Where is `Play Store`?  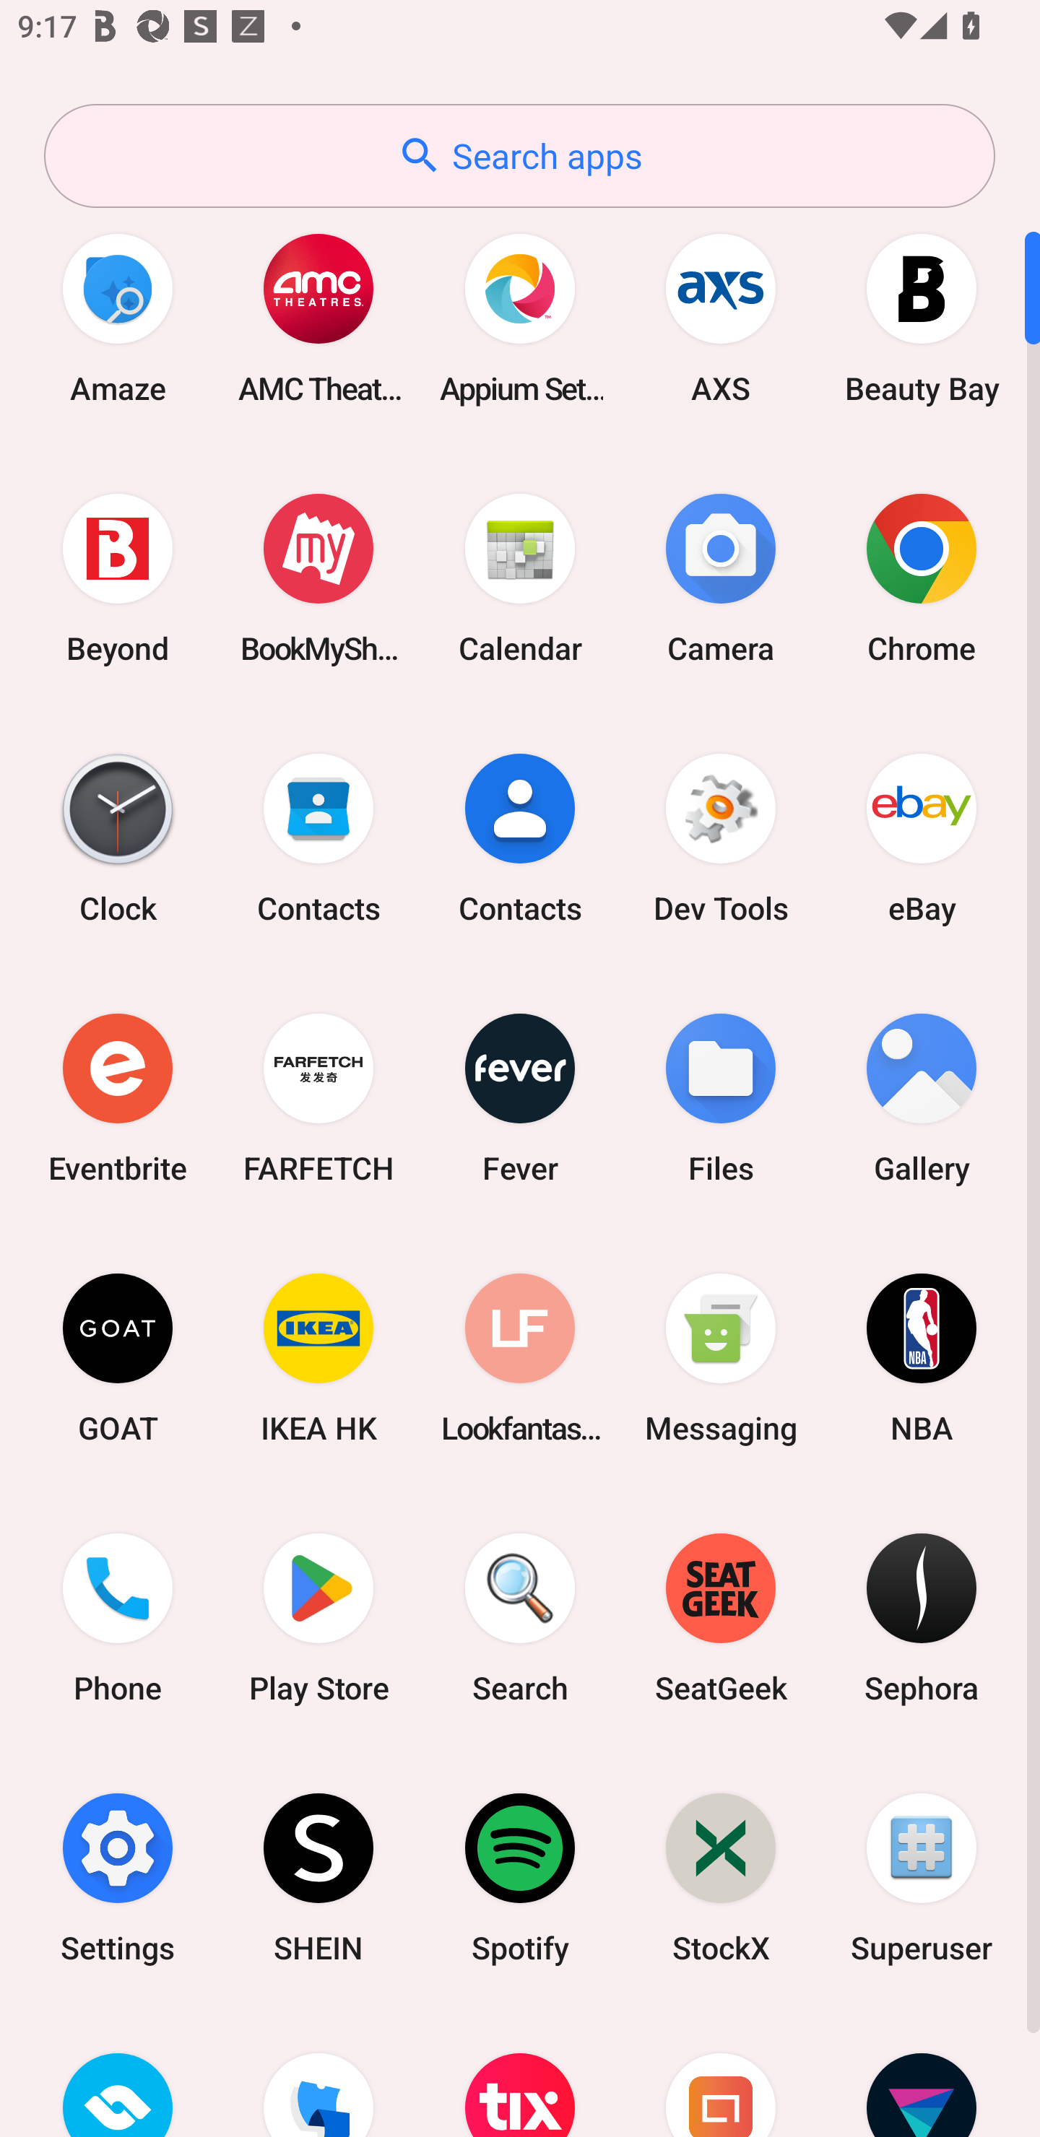
Play Store is located at coordinates (318, 1617).